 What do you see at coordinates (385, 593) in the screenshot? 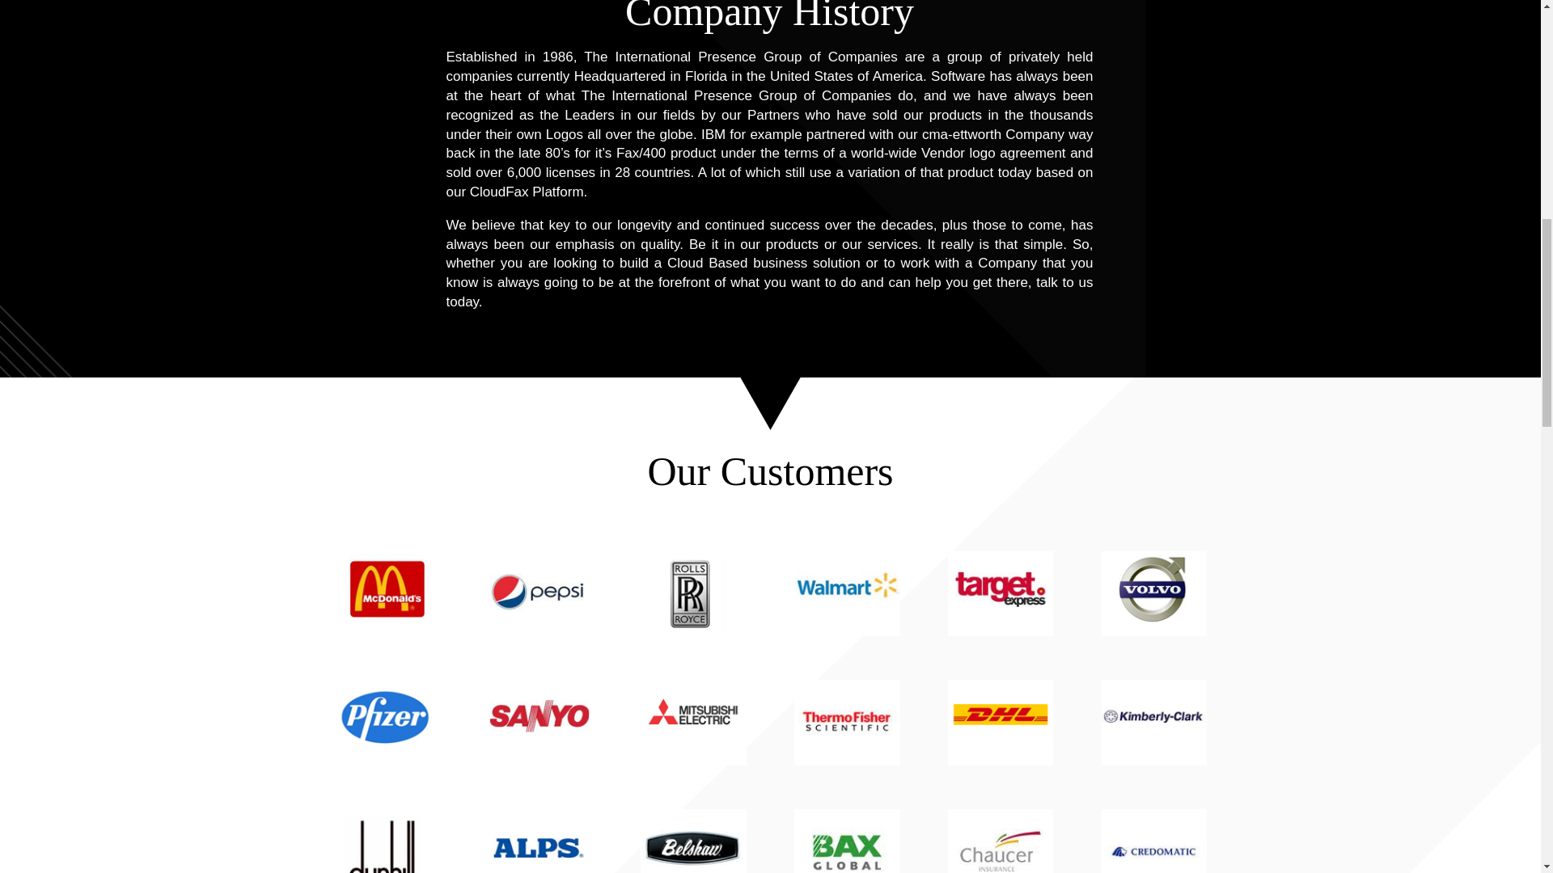
I see `00-mcdonalds` at bounding box center [385, 593].